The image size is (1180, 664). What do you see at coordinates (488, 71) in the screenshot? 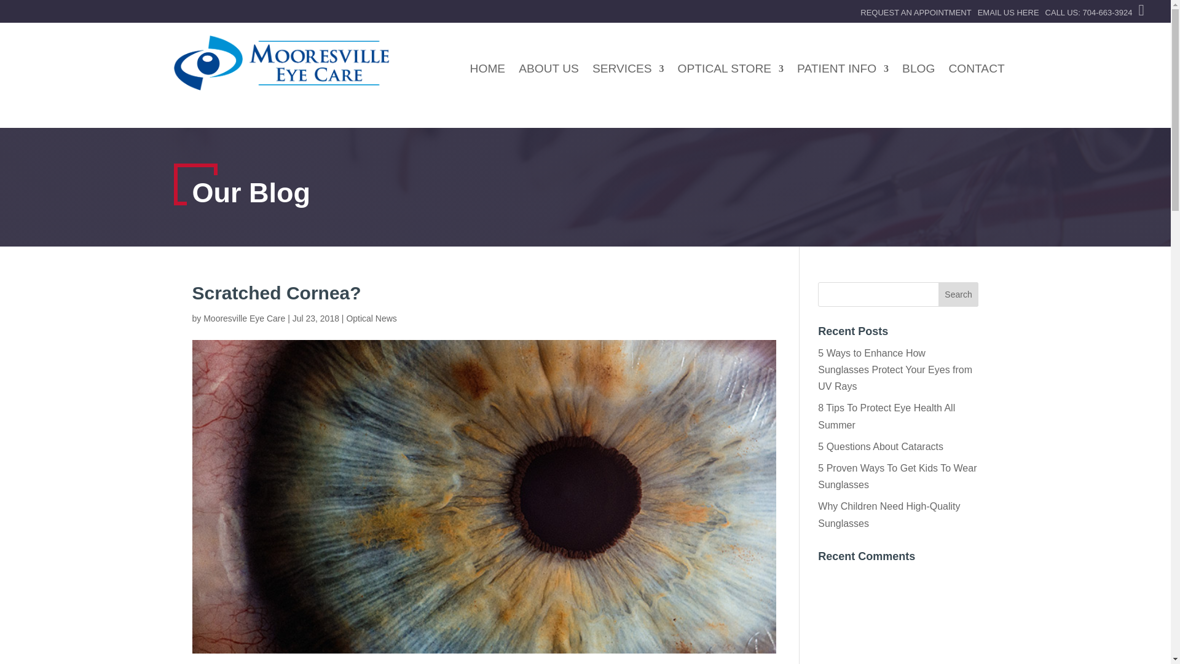
I see `HOME` at bounding box center [488, 71].